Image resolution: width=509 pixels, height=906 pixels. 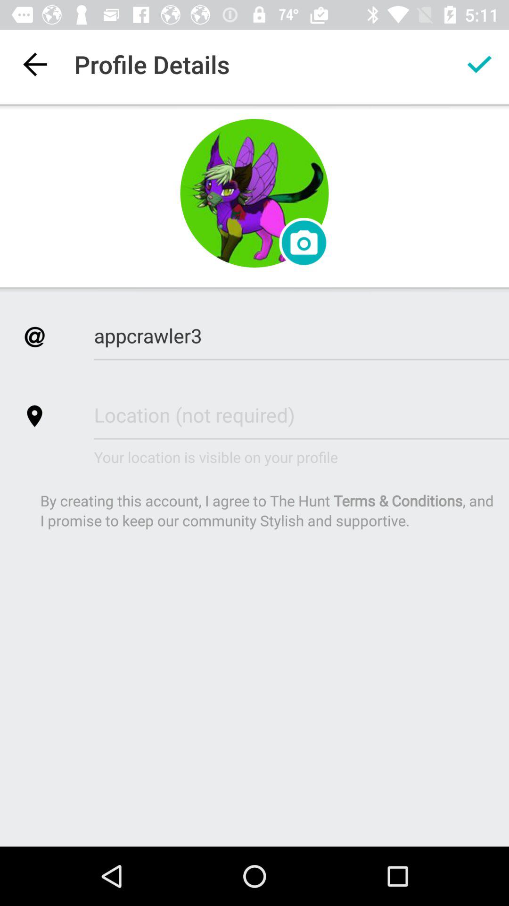 What do you see at coordinates (268, 511) in the screenshot?
I see `jump until the by creating this` at bounding box center [268, 511].